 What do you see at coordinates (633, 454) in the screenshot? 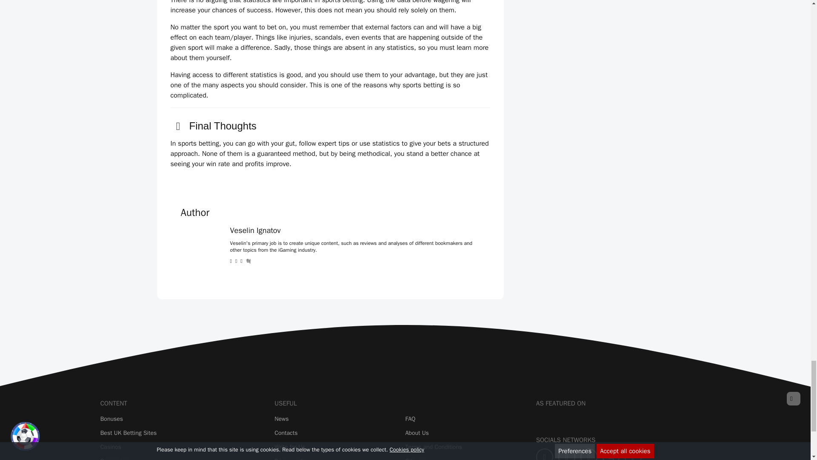
I see `Linkedin` at bounding box center [633, 454].